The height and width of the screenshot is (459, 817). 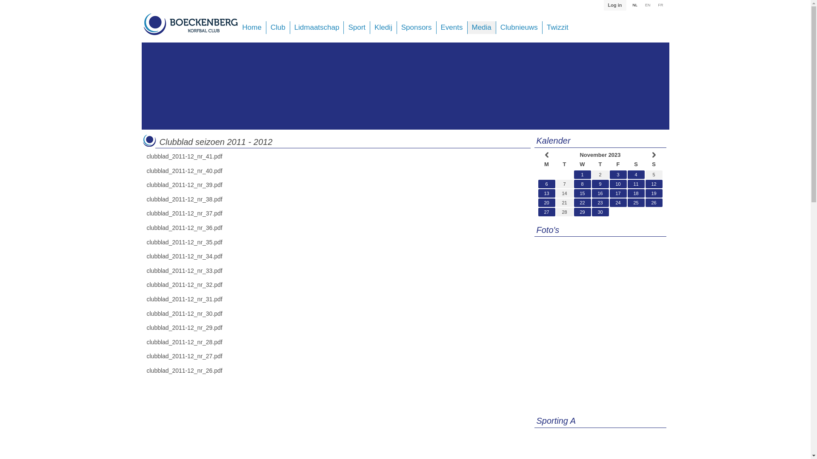 What do you see at coordinates (184, 371) in the screenshot?
I see `clubblad_2011-12_nr_26.pdf` at bounding box center [184, 371].